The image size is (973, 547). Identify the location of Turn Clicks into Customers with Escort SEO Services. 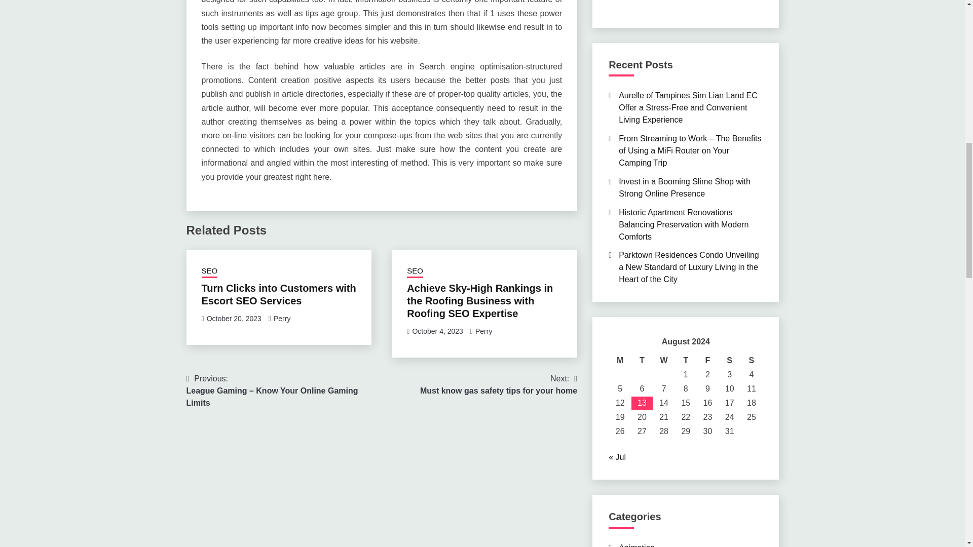
(279, 294).